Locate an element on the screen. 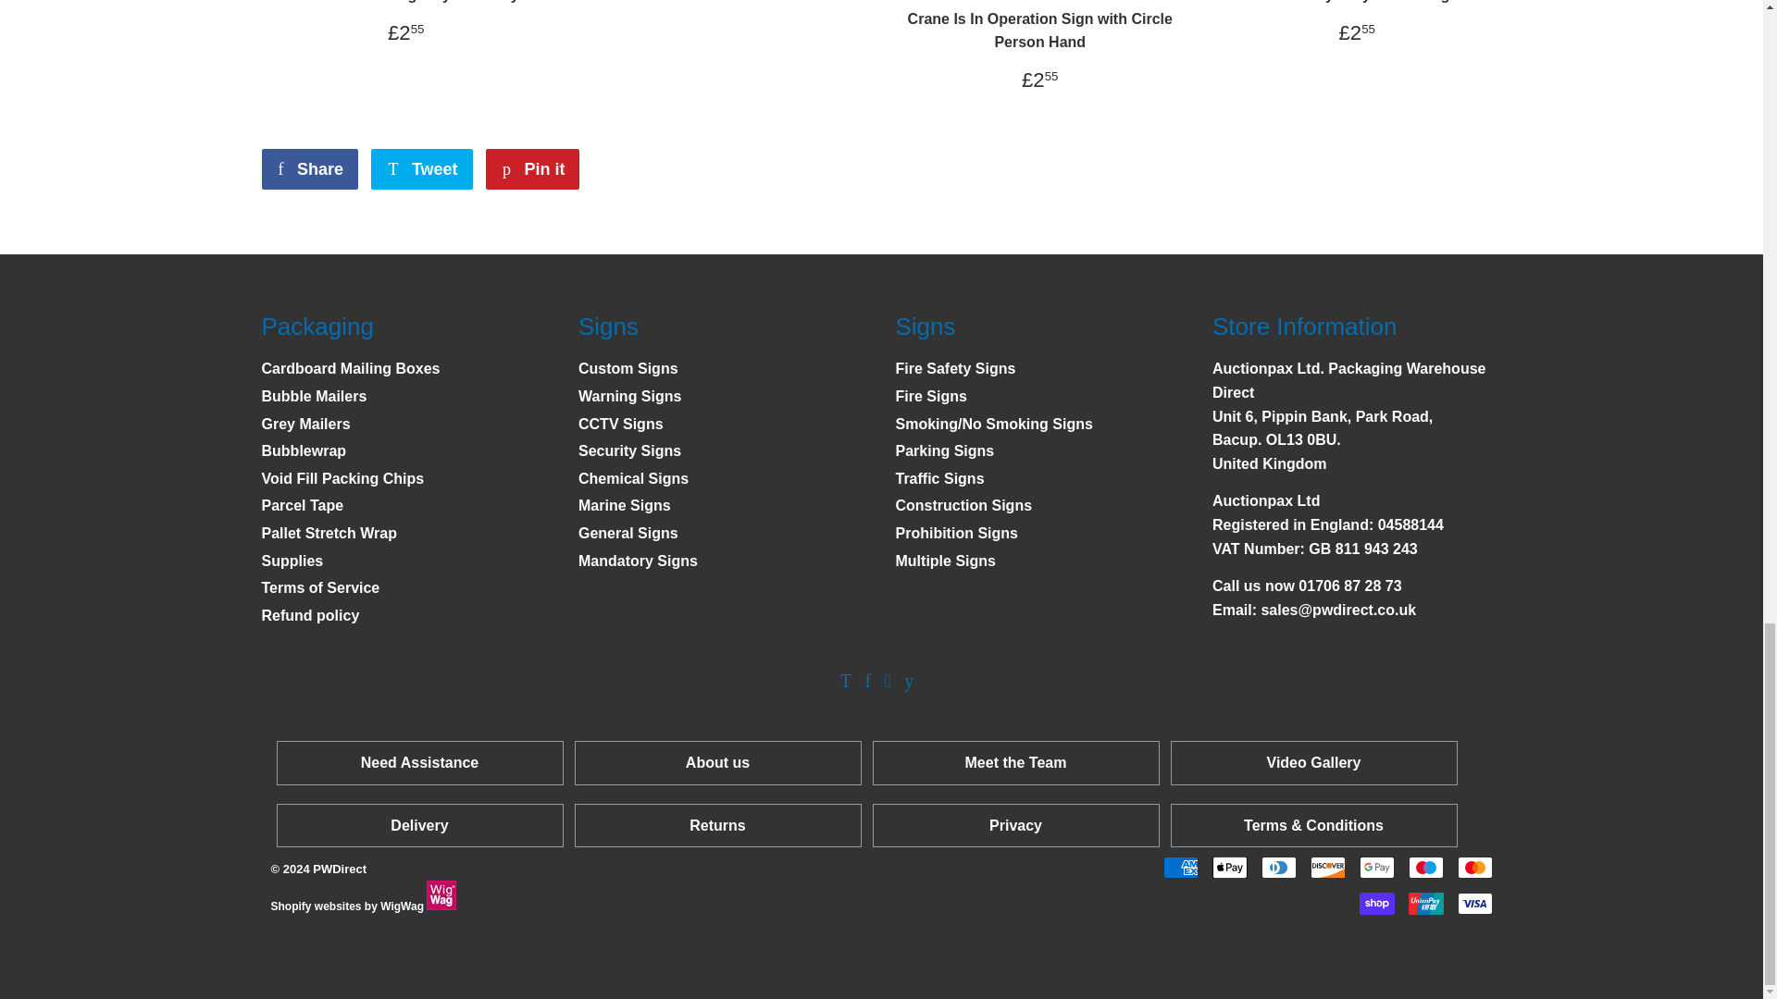  Need Assistance is located at coordinates (418, 762).